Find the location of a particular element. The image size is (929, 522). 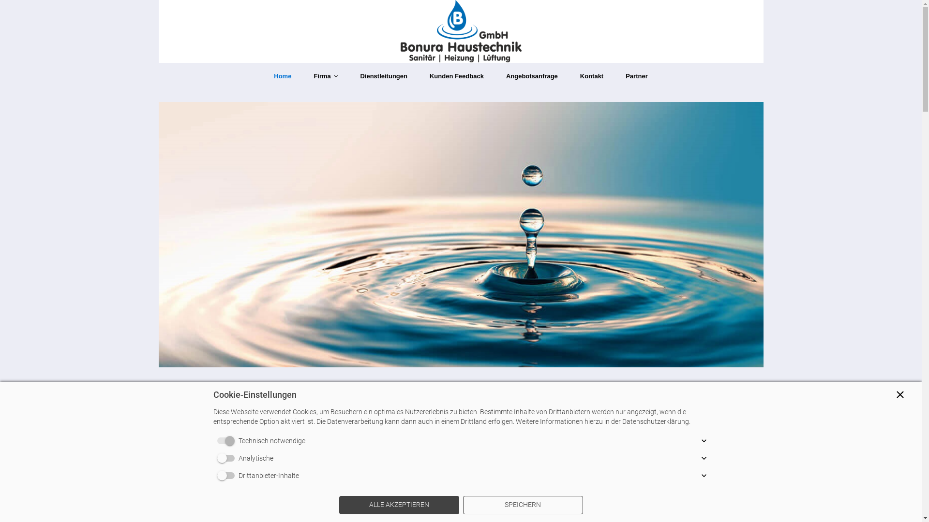

Firma is located at coordinates (326, 76).